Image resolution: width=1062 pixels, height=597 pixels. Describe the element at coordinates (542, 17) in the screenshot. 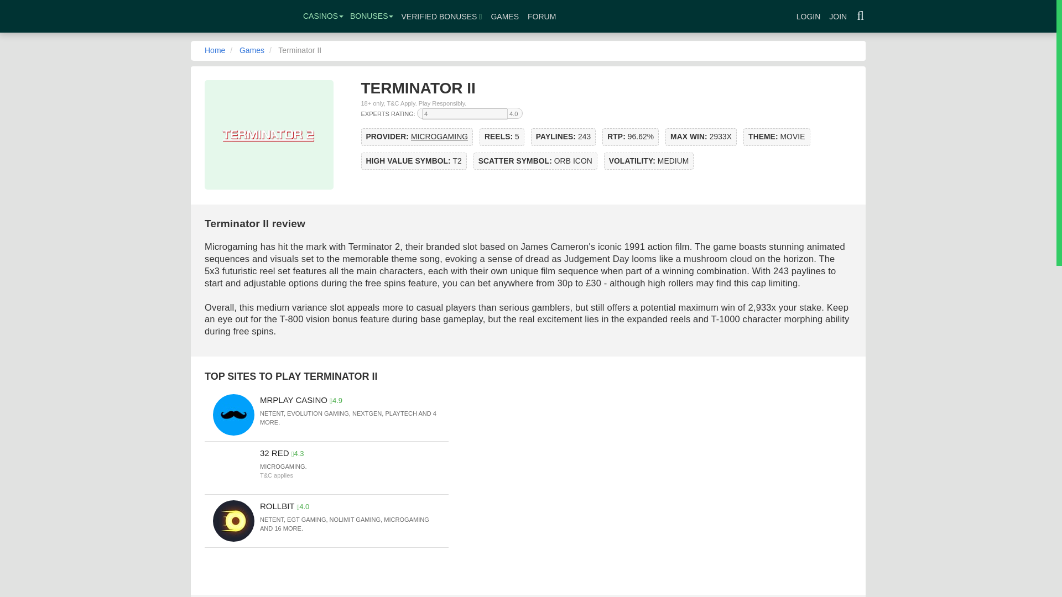

I see `FORUM` at that location.